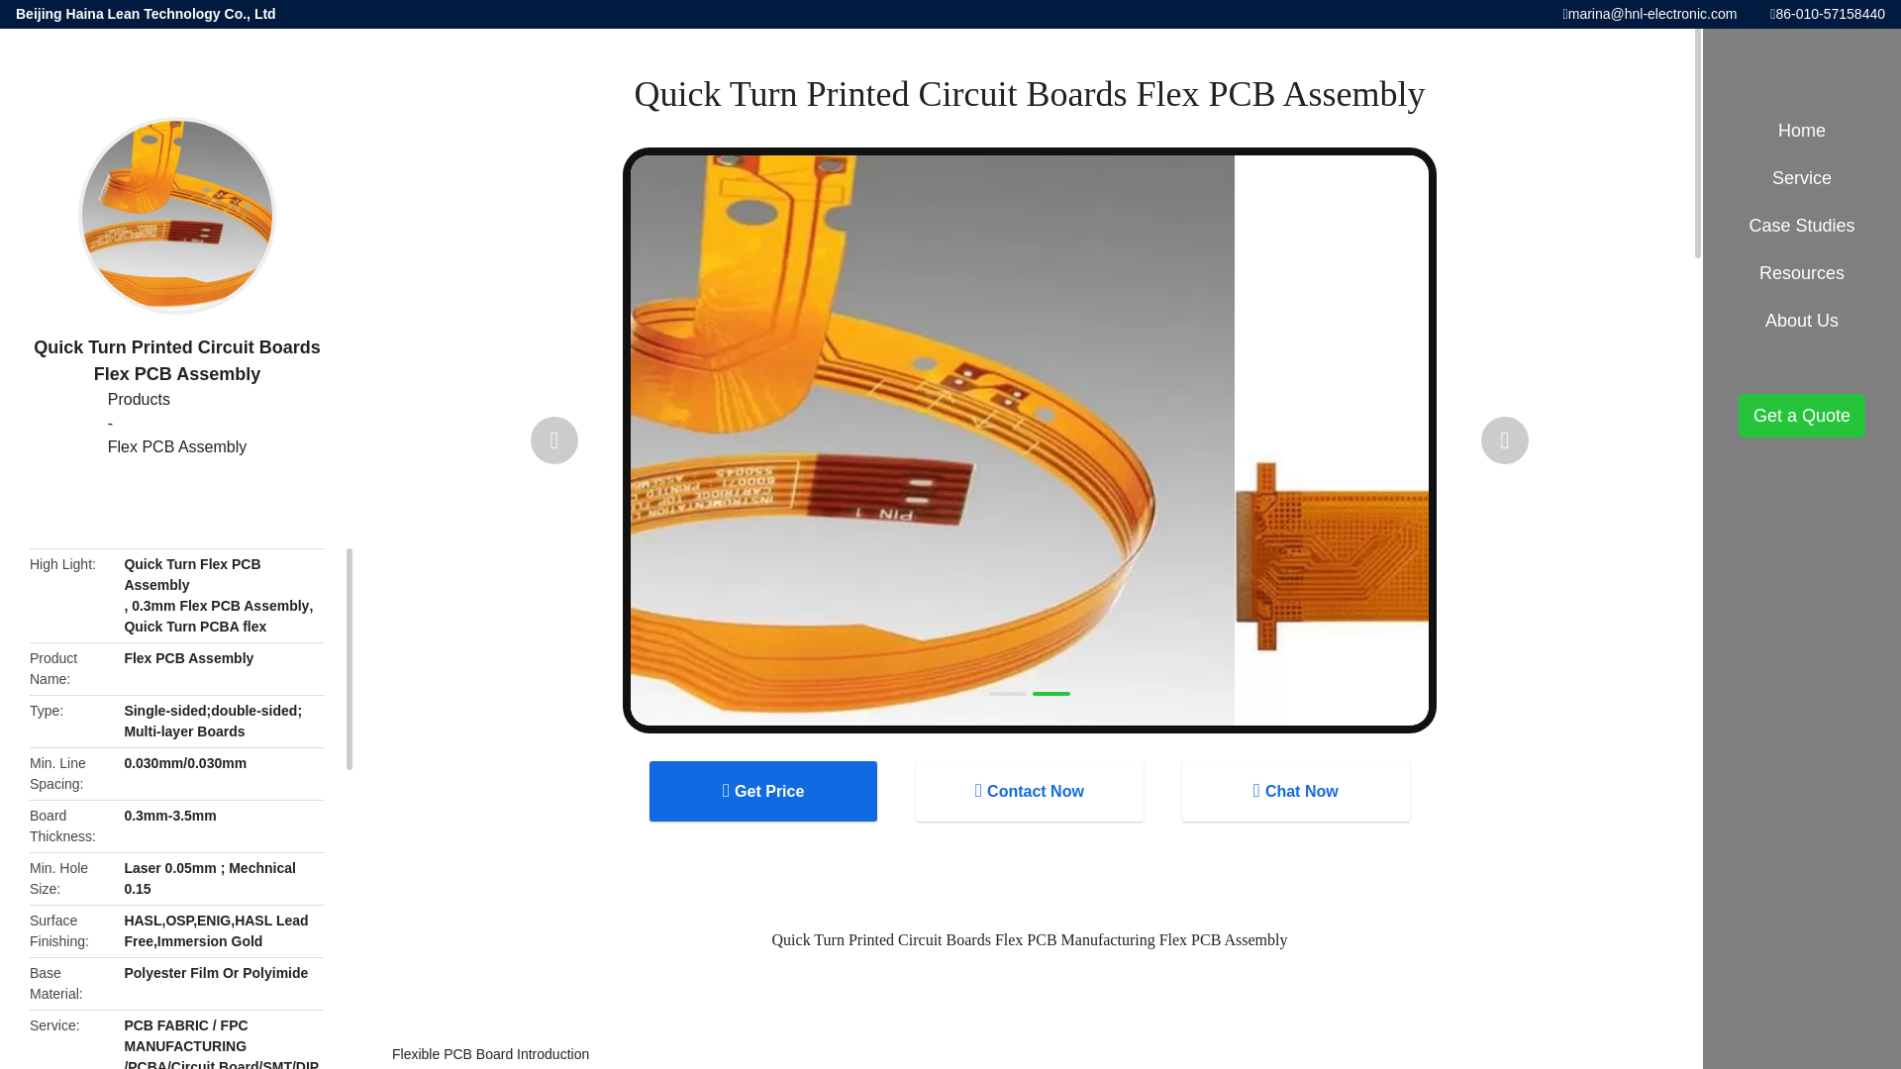 This screenshot has height=1069, width=1901. Describe the element at coordinates (177, 447) in the screenshot. I see `China Flex PCB Assembly Manufacturers` at that location.